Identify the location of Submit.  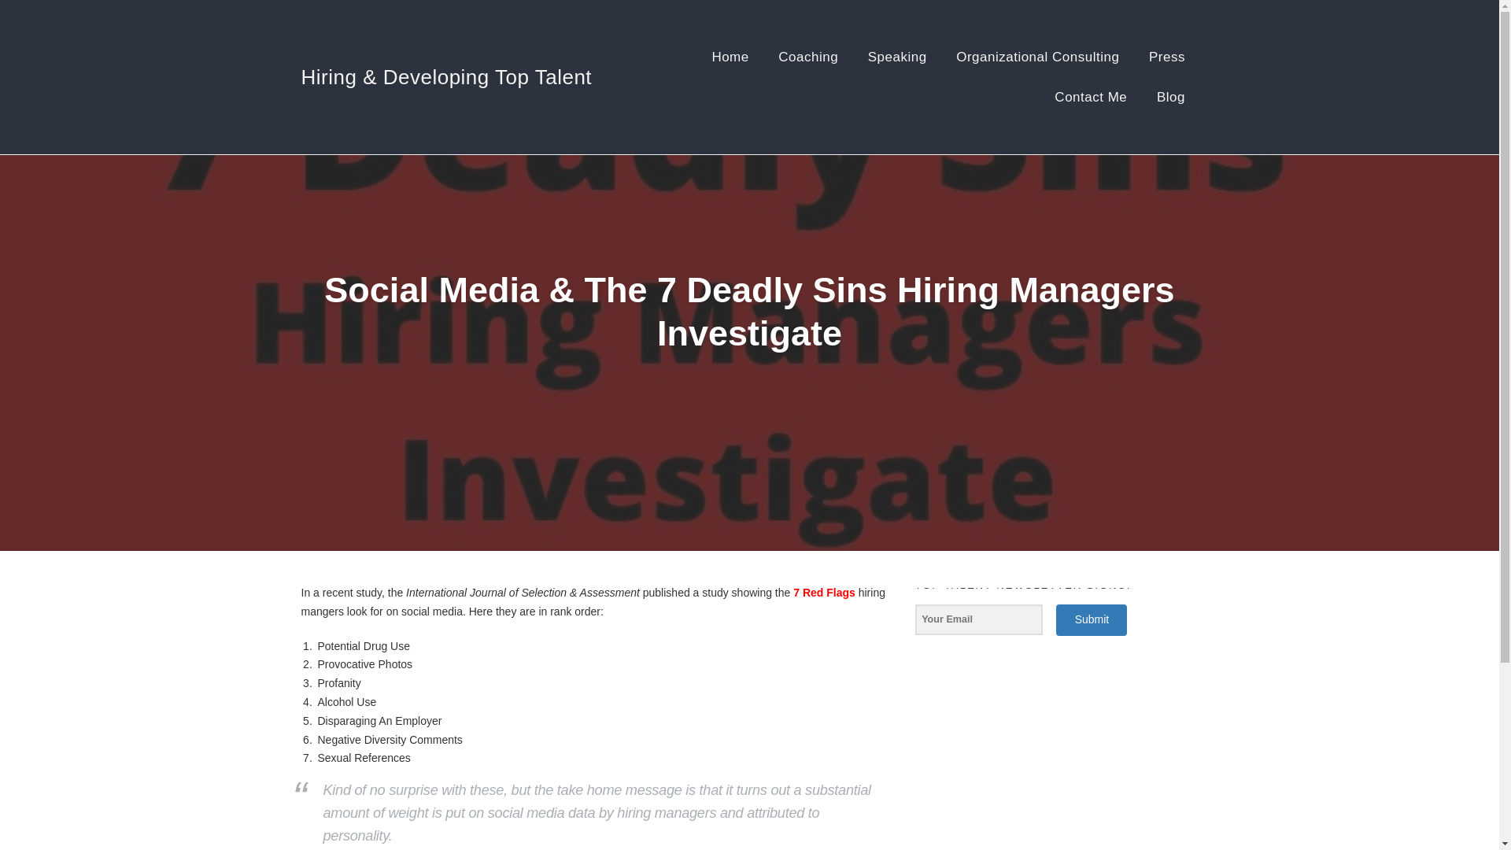
(1092, 619).